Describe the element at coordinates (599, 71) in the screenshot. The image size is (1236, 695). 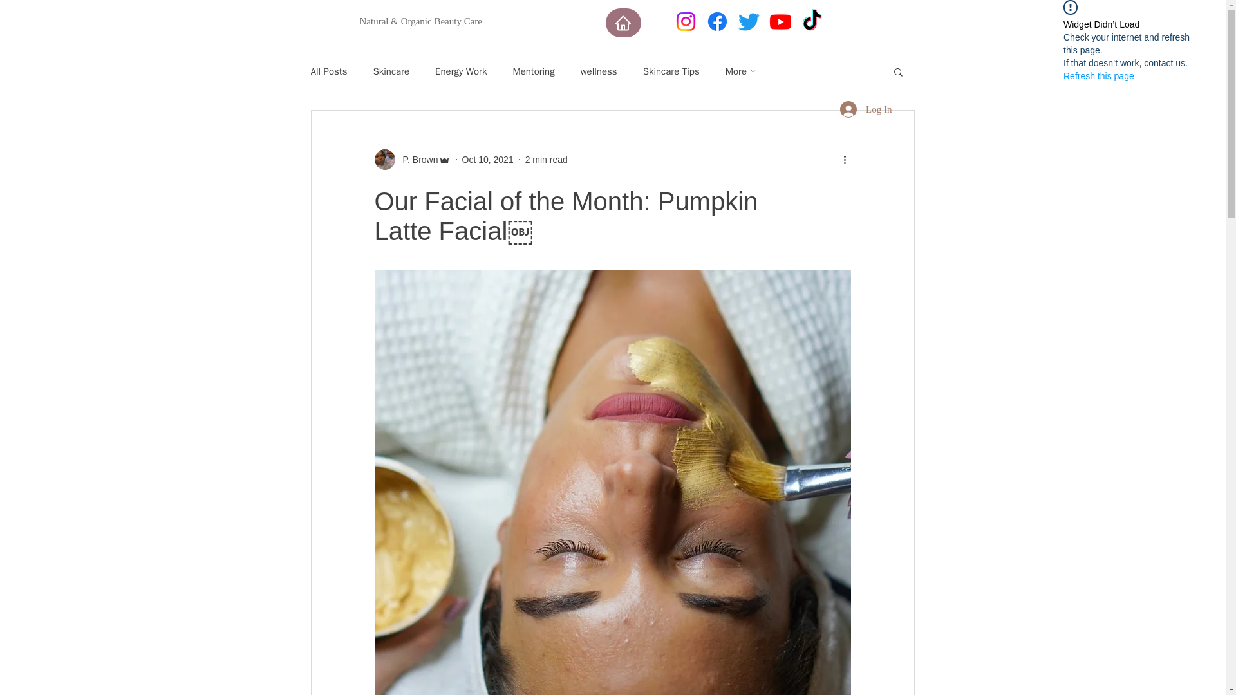
I see `wellness` at that location.